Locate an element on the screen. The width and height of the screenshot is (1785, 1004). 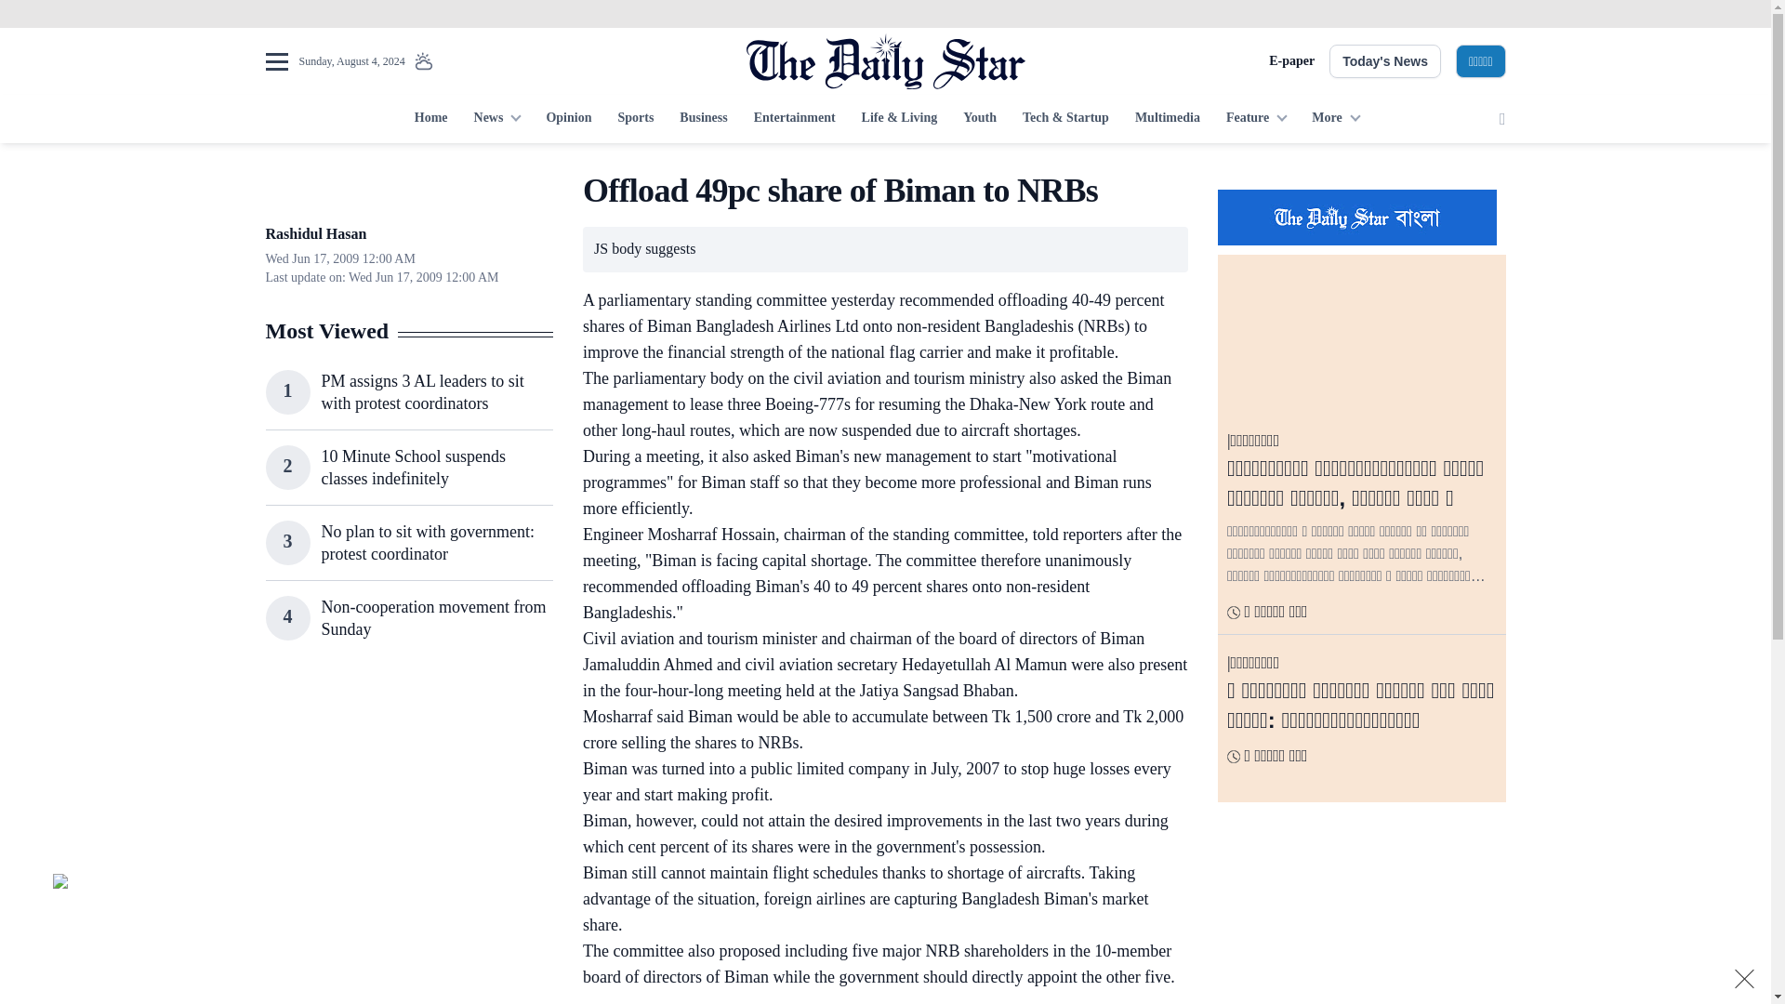
Feature is located at coordinates (1256, 119).